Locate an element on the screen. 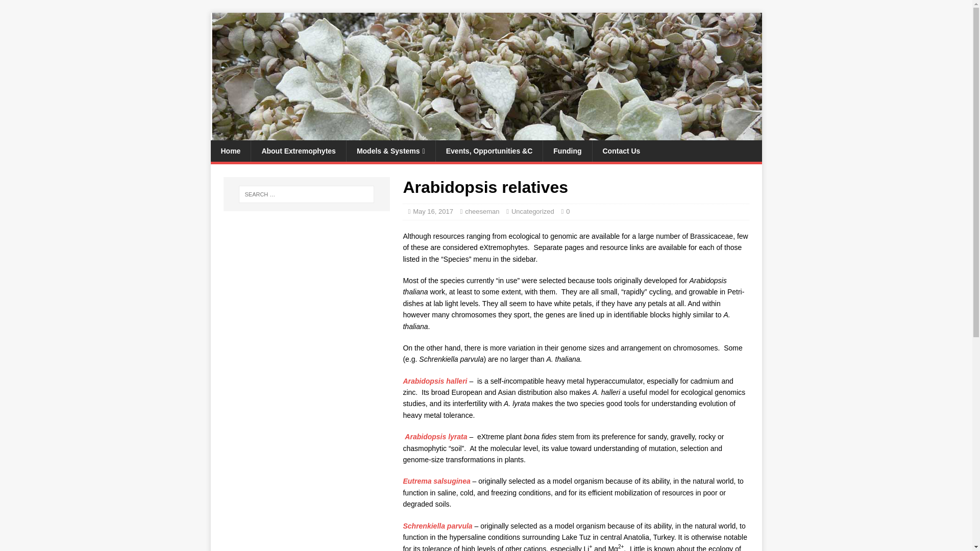 This screenshot has width=980, height=551. Arabidopsis halleri is located at coordinates (435, 381).